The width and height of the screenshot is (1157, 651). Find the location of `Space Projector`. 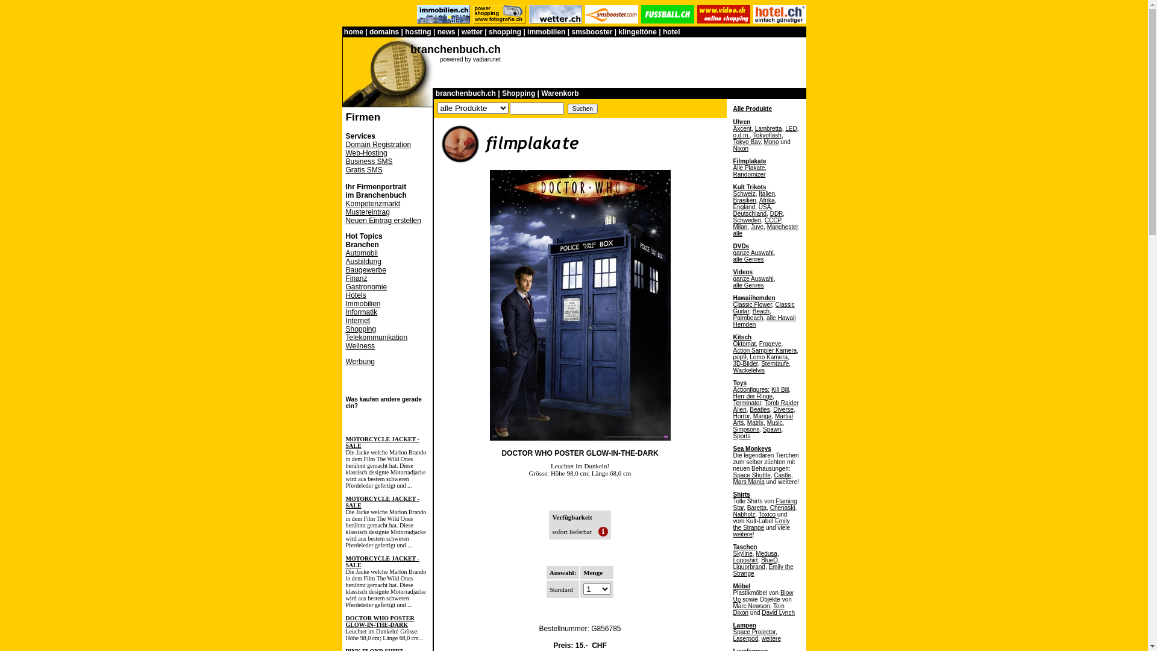

Space Projector is located at coordinates (754, 632).